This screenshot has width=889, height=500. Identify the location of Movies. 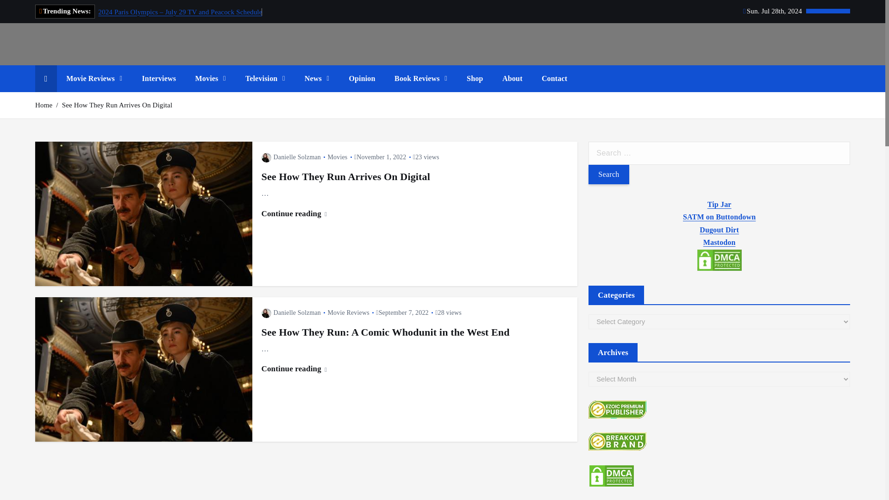
(210, 79).